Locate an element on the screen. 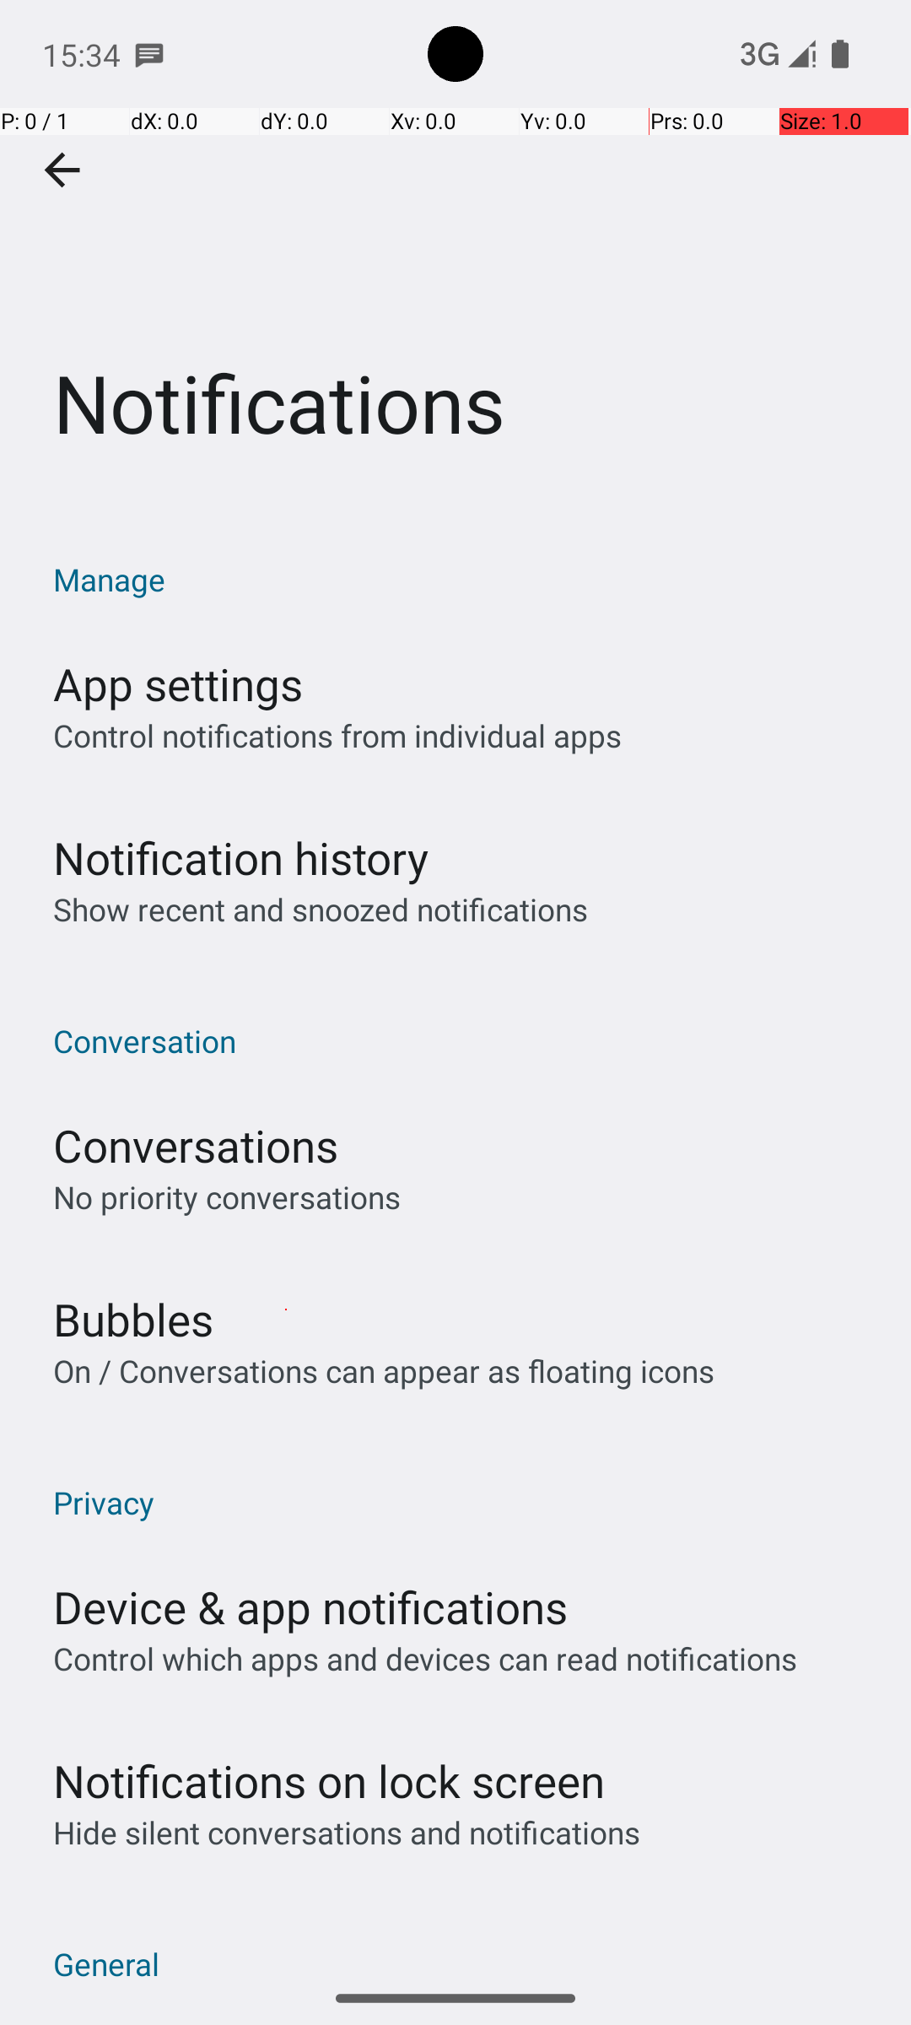 The width and height of the screenshot is (911, 2025). On / Conversations can appear as floating icons is located at coordinates (384, 1370).